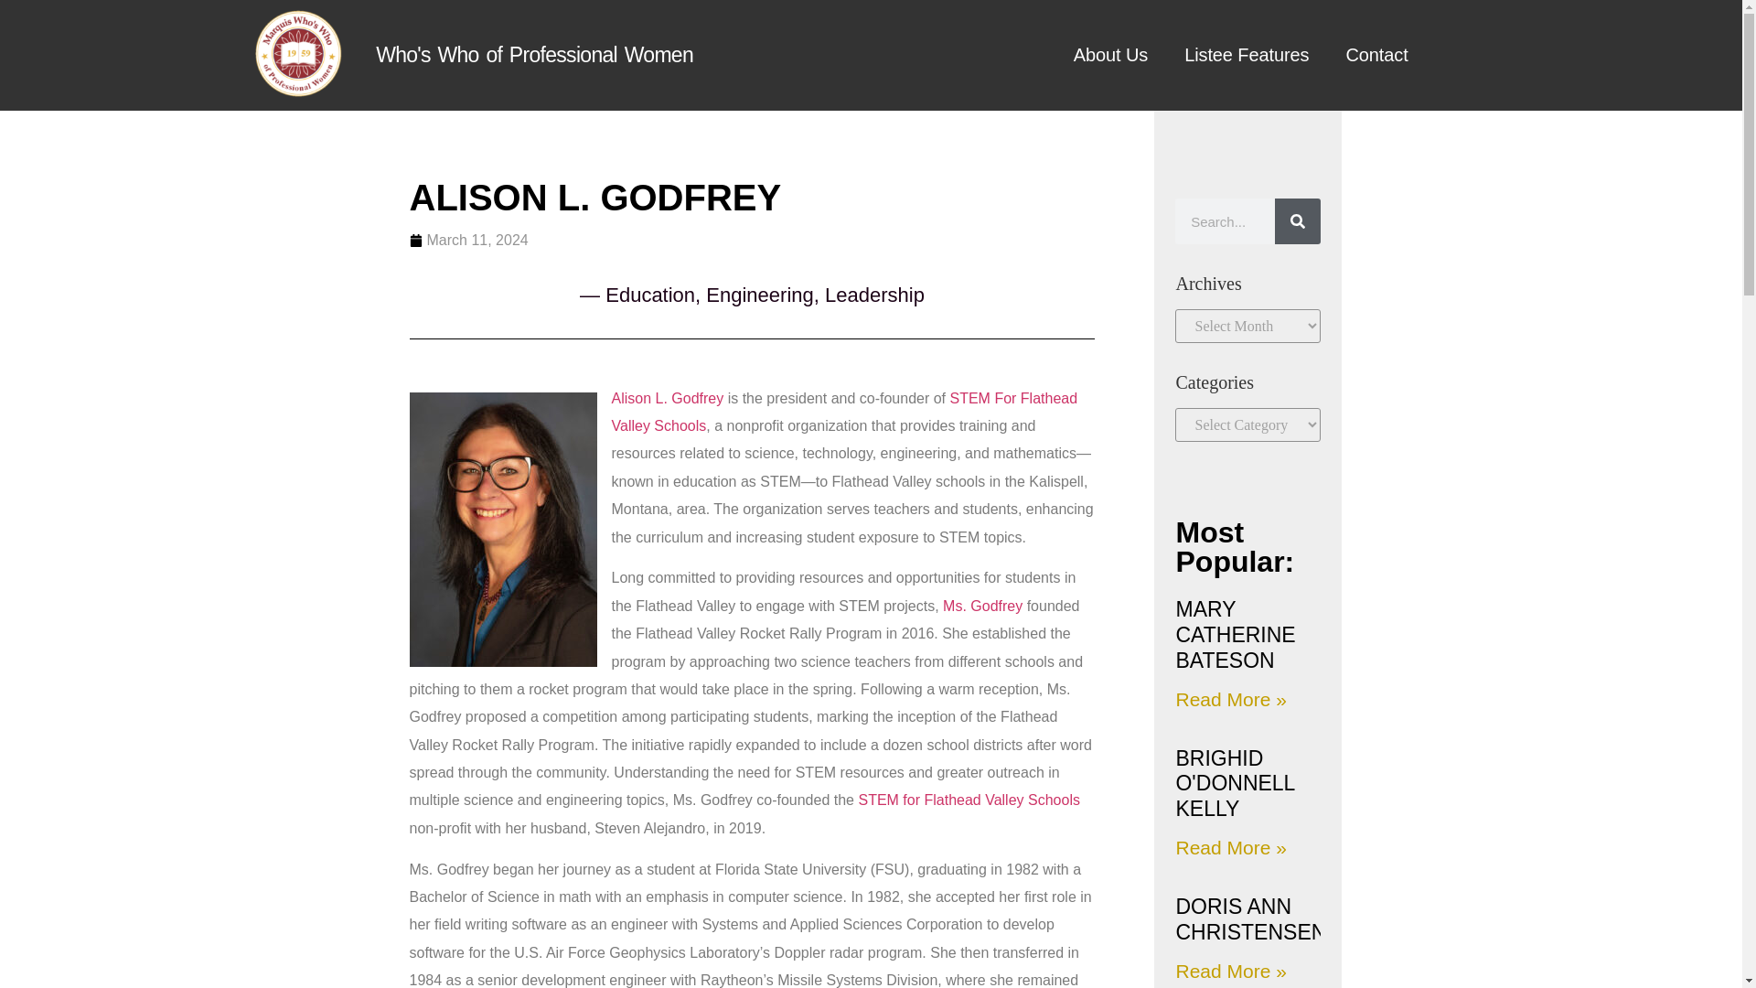 Image resolution: width=1756 pixels, height=988 pixels. I want to click on About Us, so click(1110, 55).